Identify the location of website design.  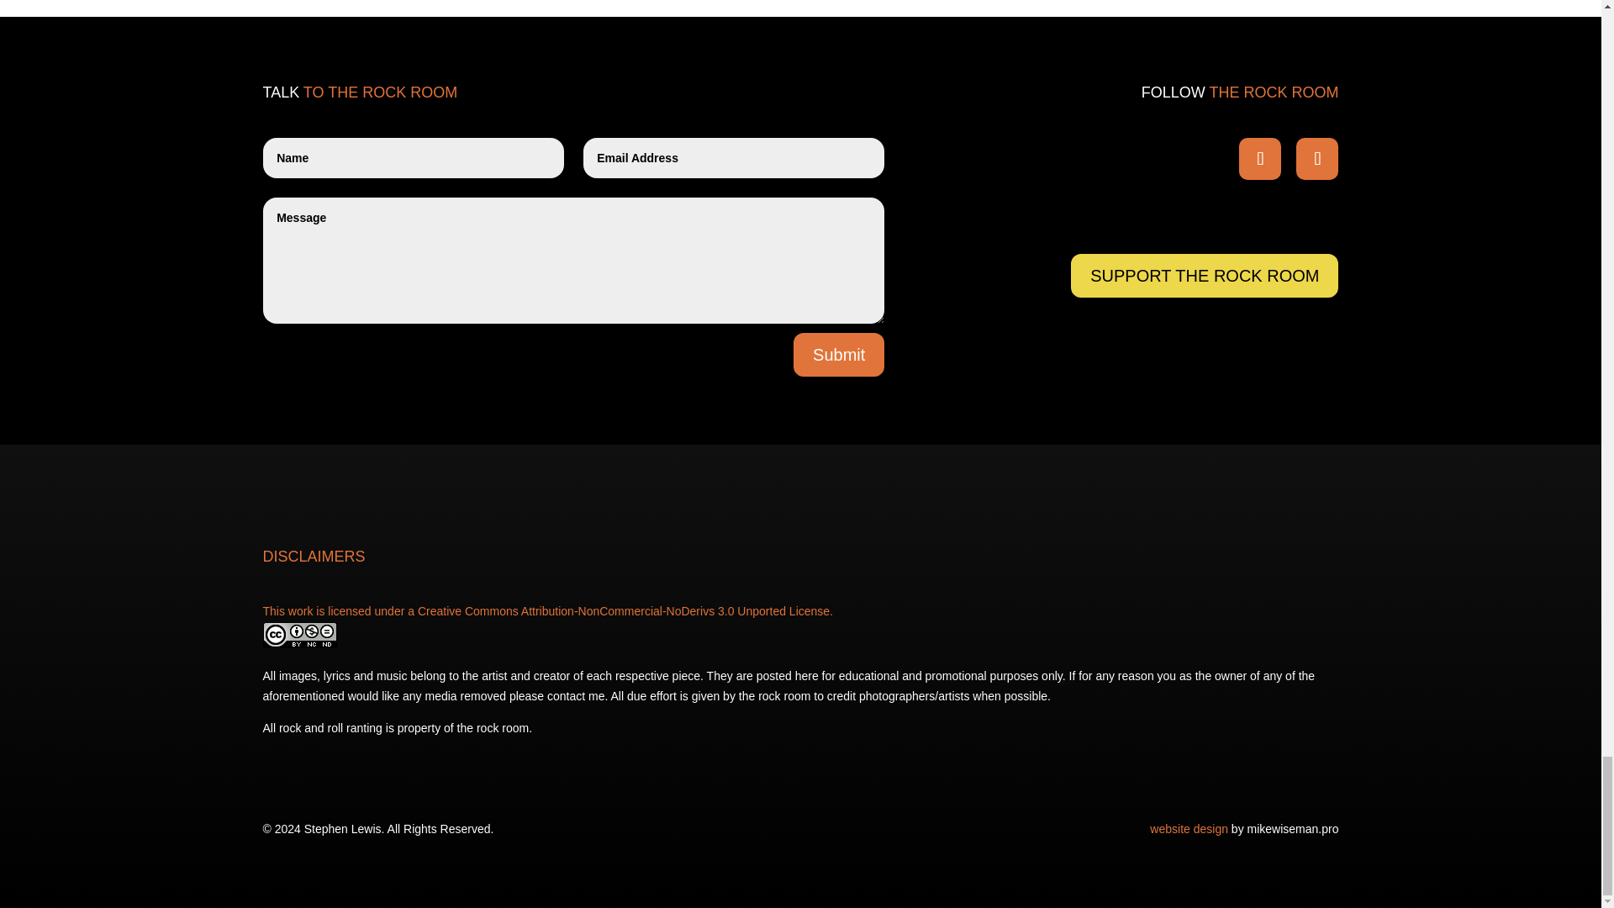
(1189, 829).